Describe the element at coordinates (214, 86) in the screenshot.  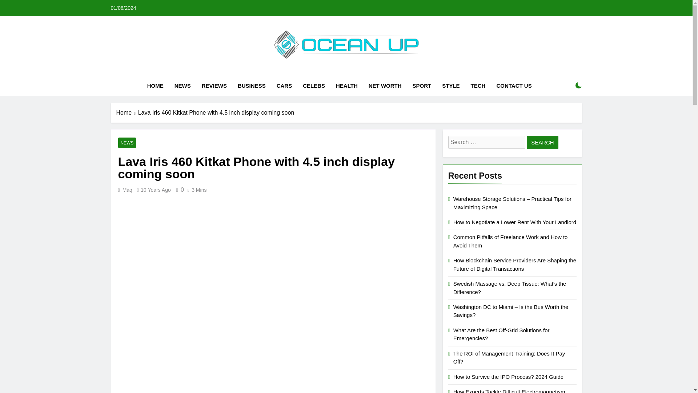
I see `REVIEWS` at that location.